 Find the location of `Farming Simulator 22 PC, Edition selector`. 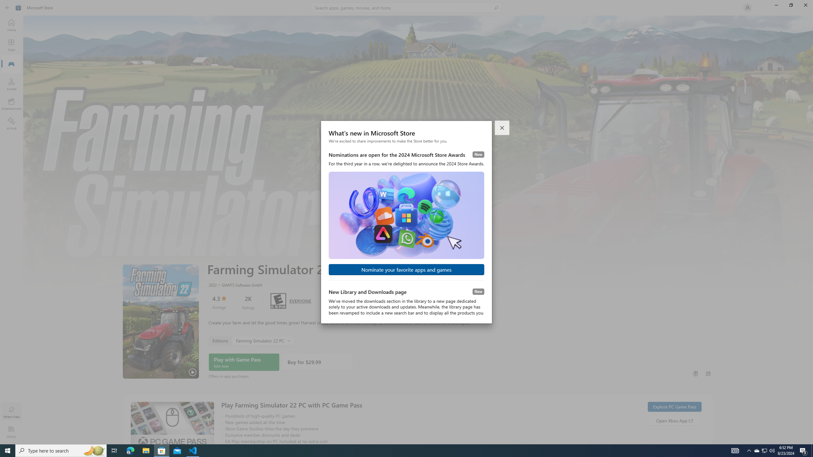

Farming Simulator 22 PC, Edition selector is located at coordinates (251, 341).